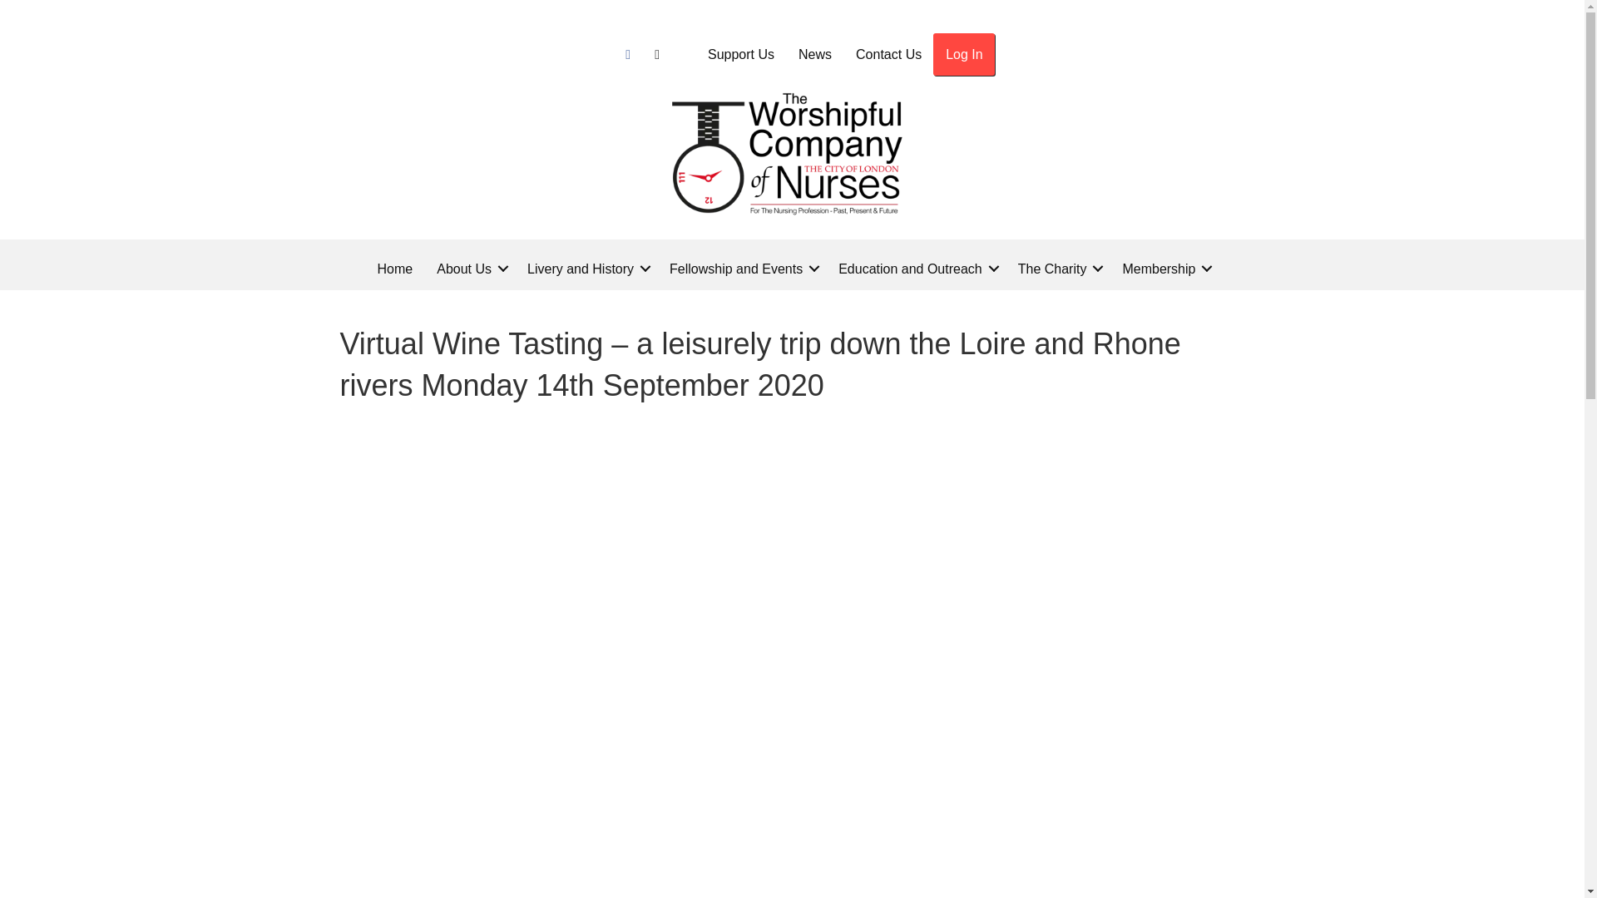 The height and width of the screenshot is (898, 1597). What do you see at coordinates (469, 269) in the screenshot?
I see `About Us` at bounding box center [469, 269].